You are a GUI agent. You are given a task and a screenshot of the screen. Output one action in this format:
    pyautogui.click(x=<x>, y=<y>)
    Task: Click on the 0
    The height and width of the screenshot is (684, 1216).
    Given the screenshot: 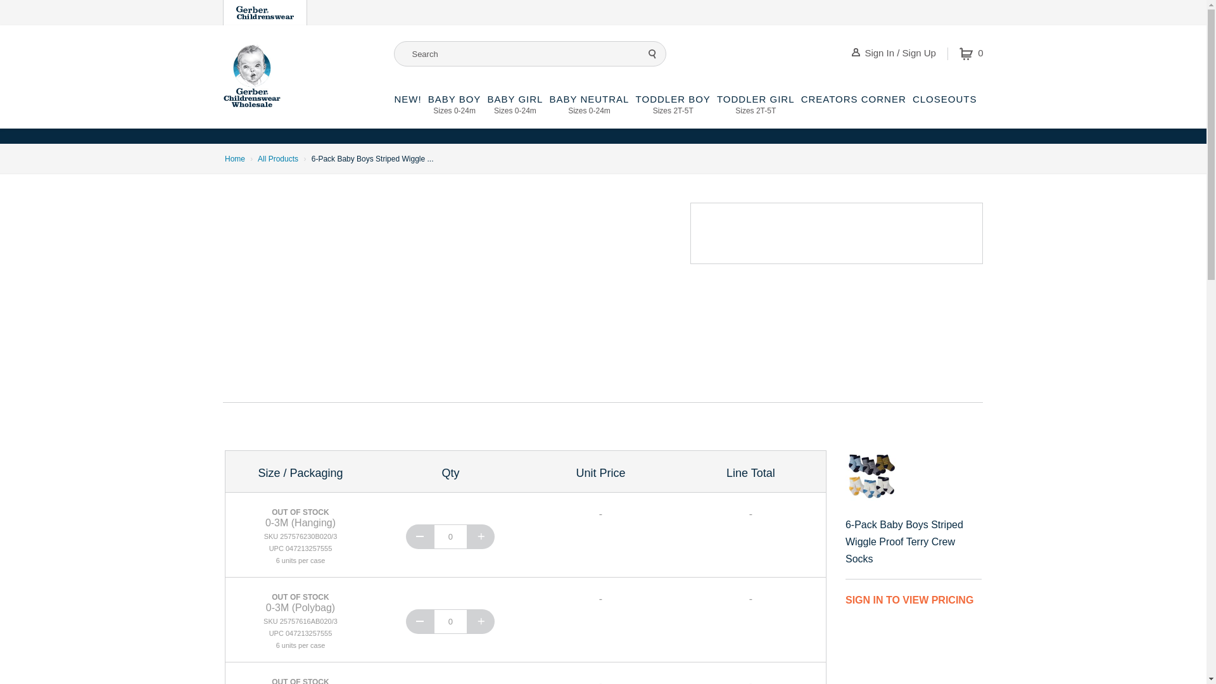 What is the action you would take?
    pyautogui.click(x=265, y=13)
    